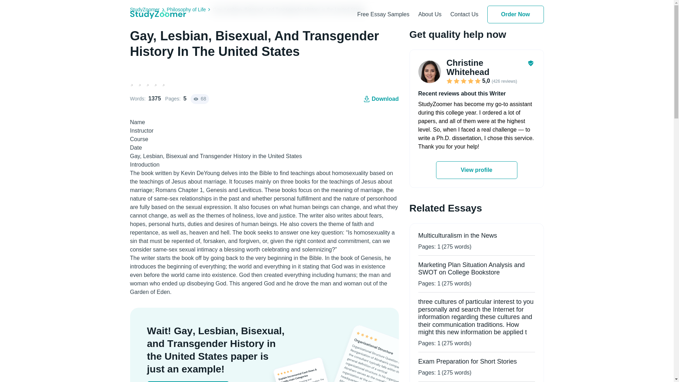  I want to click on StudyZoomer, so click(149, 9).